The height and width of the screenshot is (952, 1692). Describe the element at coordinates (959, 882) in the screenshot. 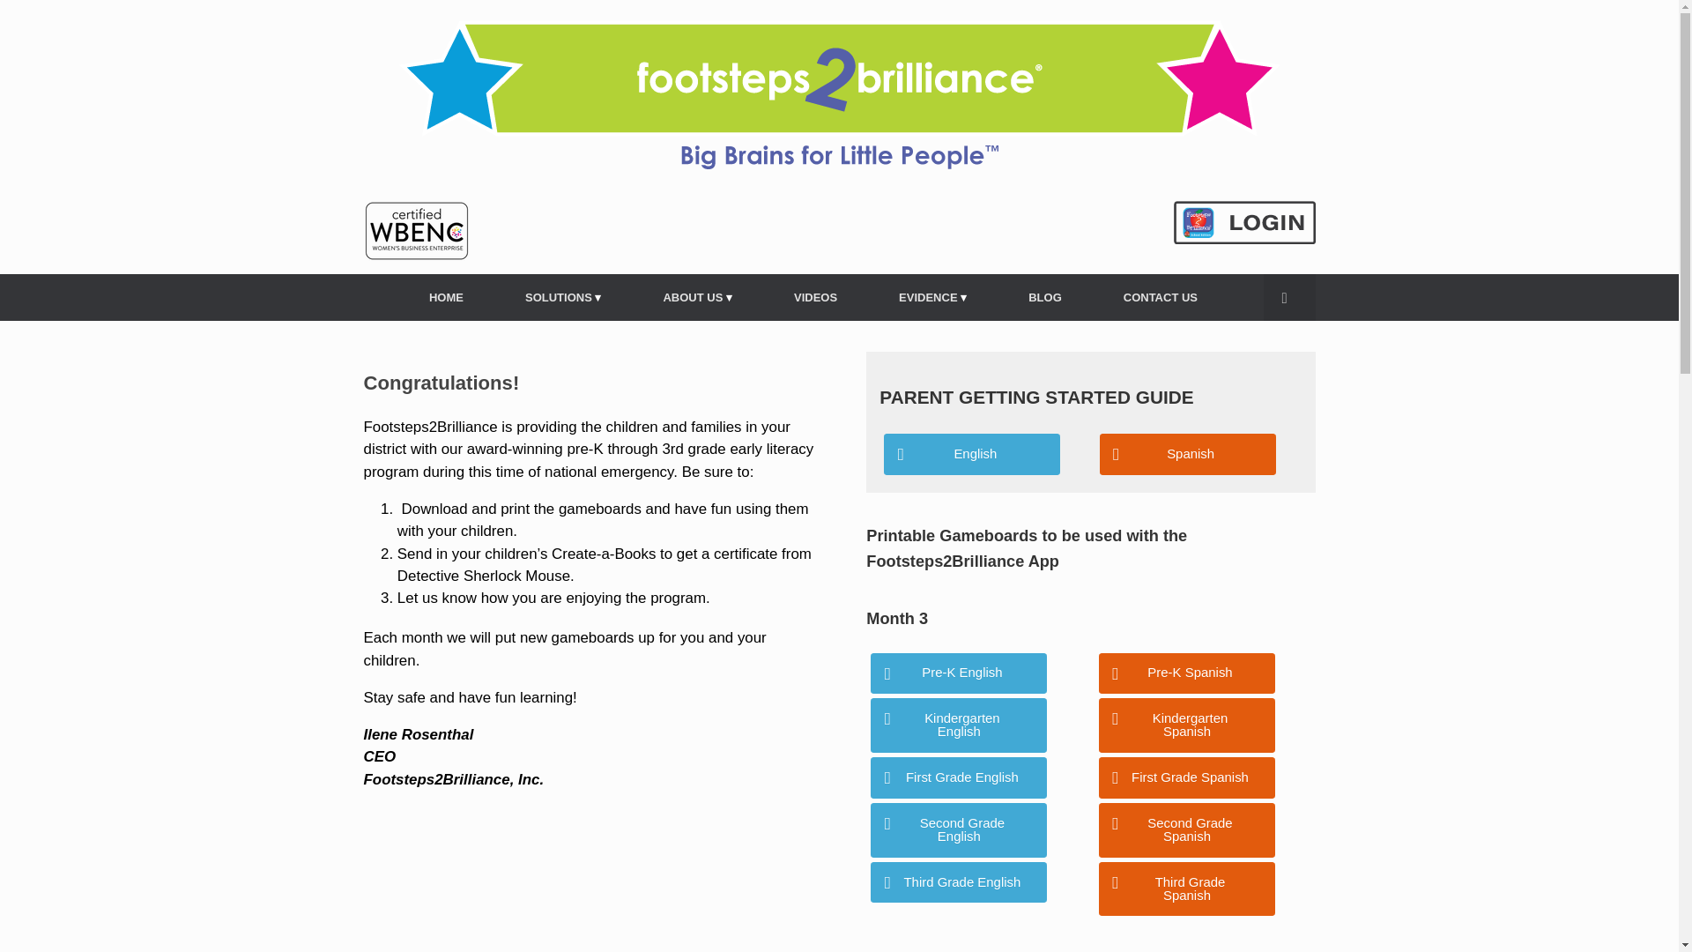

I see `Third Grade English` at that location.